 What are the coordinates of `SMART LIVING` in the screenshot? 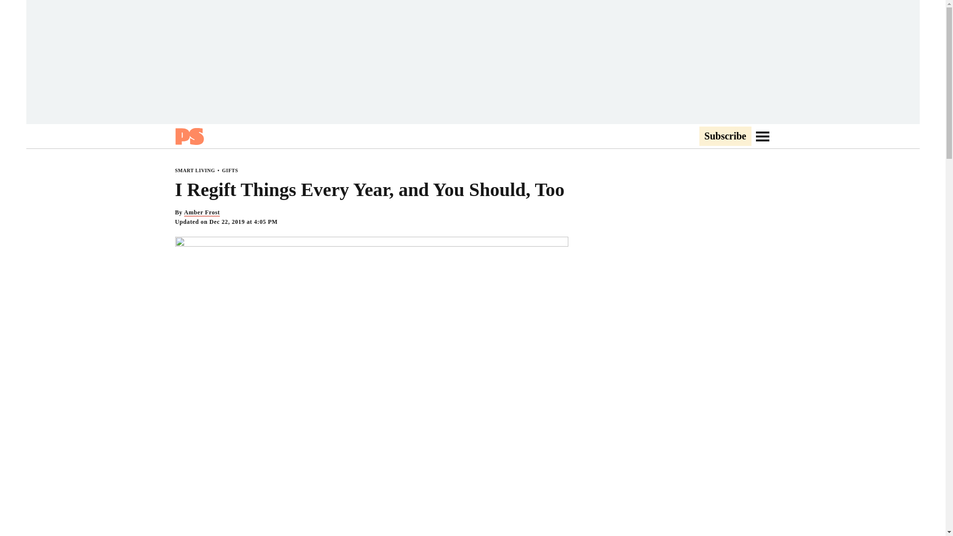 It's located at (195, 170).